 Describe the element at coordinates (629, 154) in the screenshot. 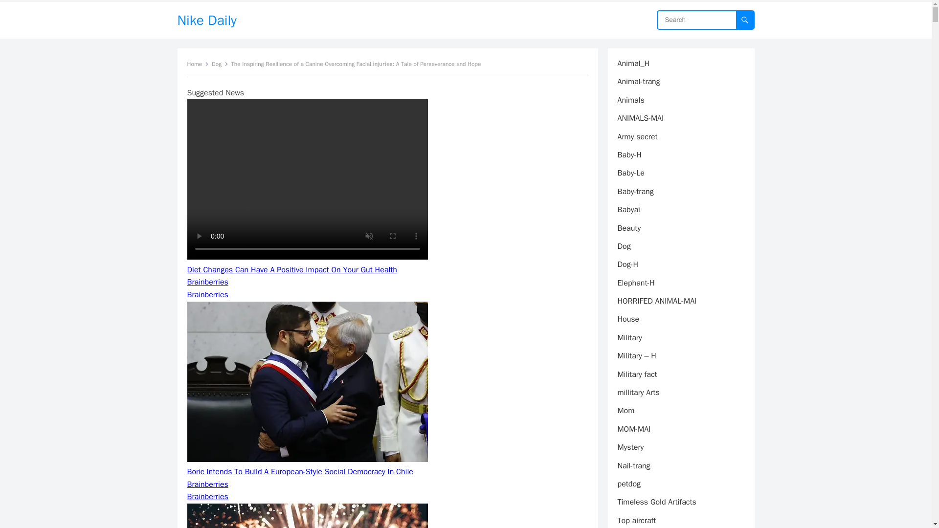

I see `Baby-H` at that location.